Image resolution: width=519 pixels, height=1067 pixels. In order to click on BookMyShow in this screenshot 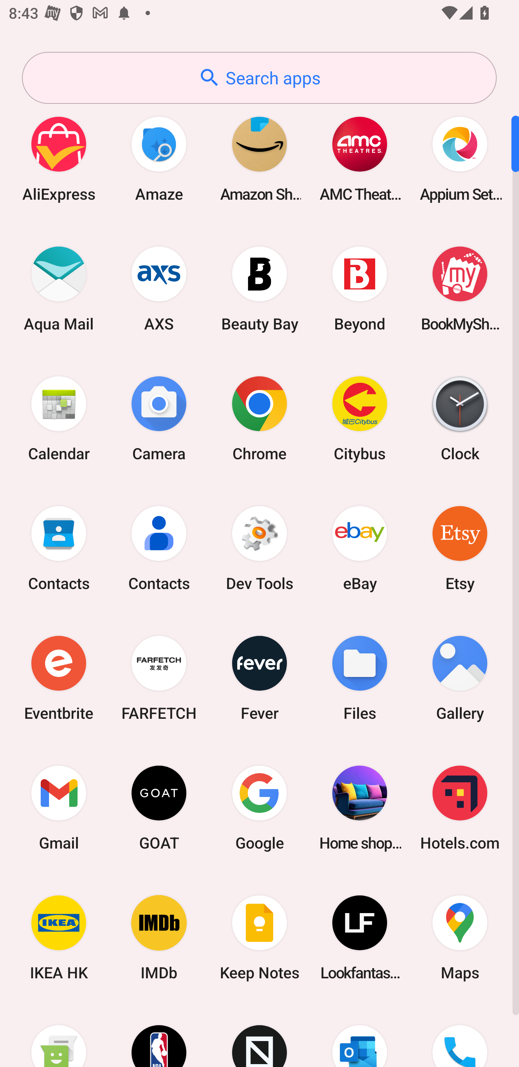, I will do `click(460, 288)`.